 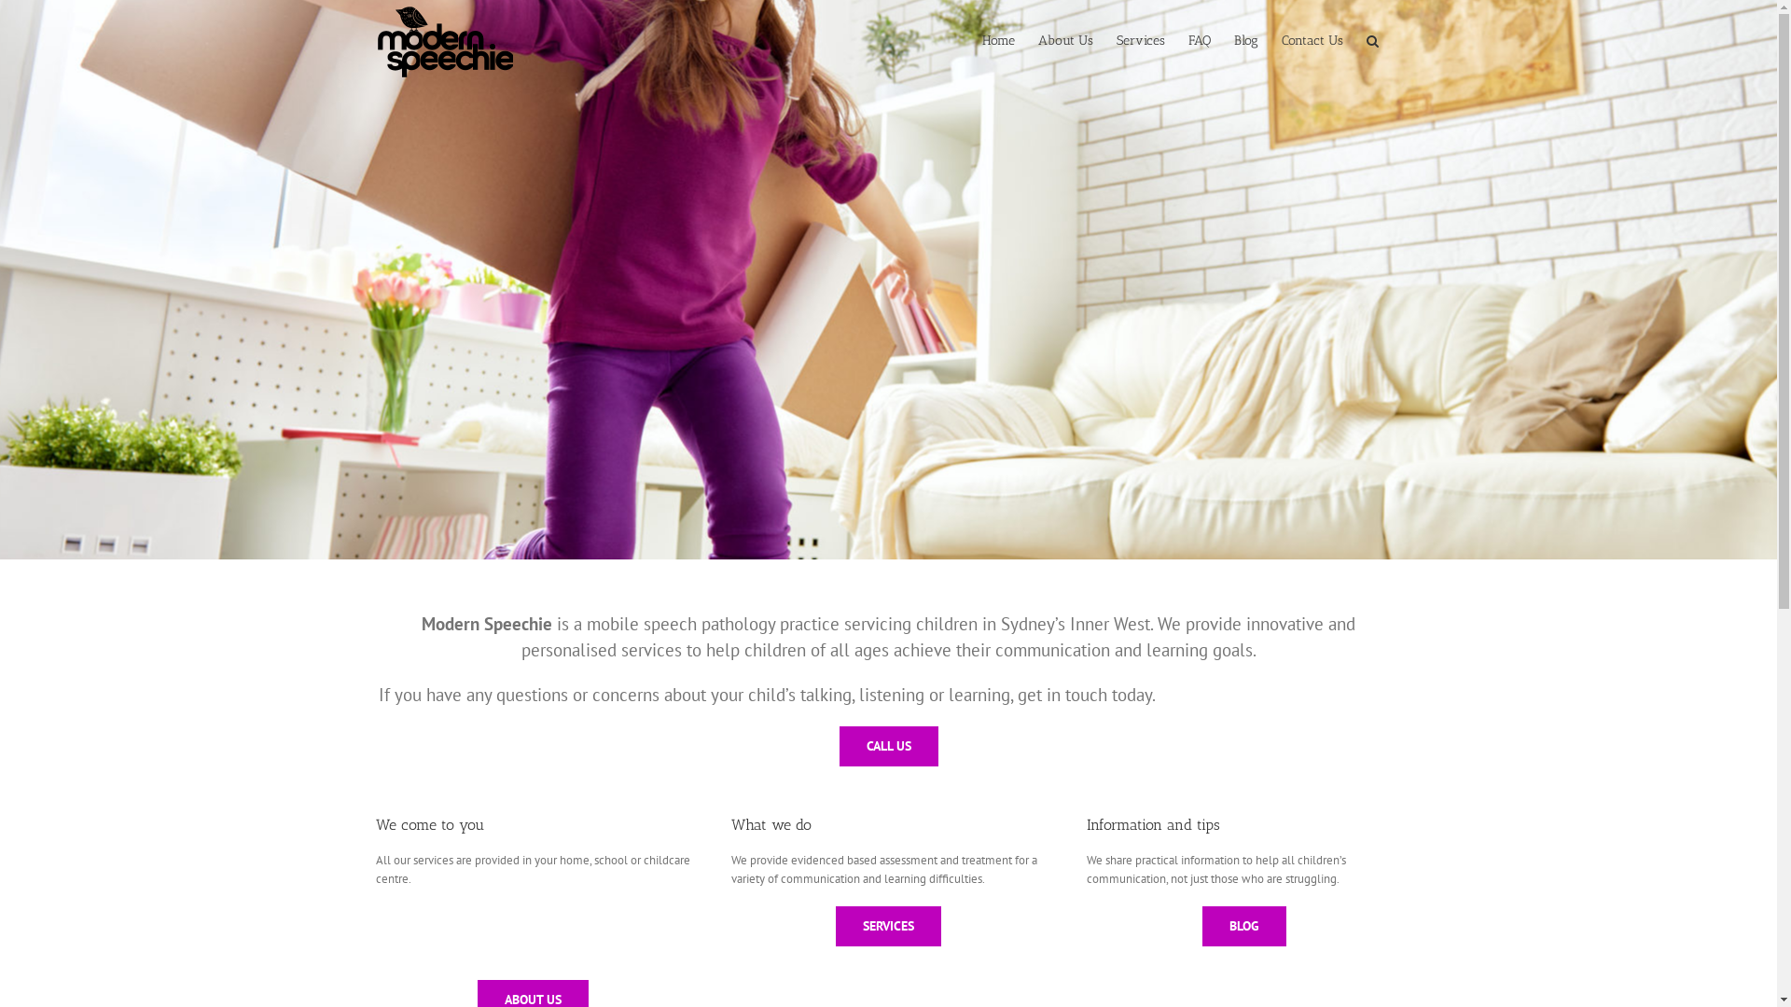 What do you see at coordinates (1244, 927) in the screenshot?
I see `BLOG` at bounding box center [1244, 927].